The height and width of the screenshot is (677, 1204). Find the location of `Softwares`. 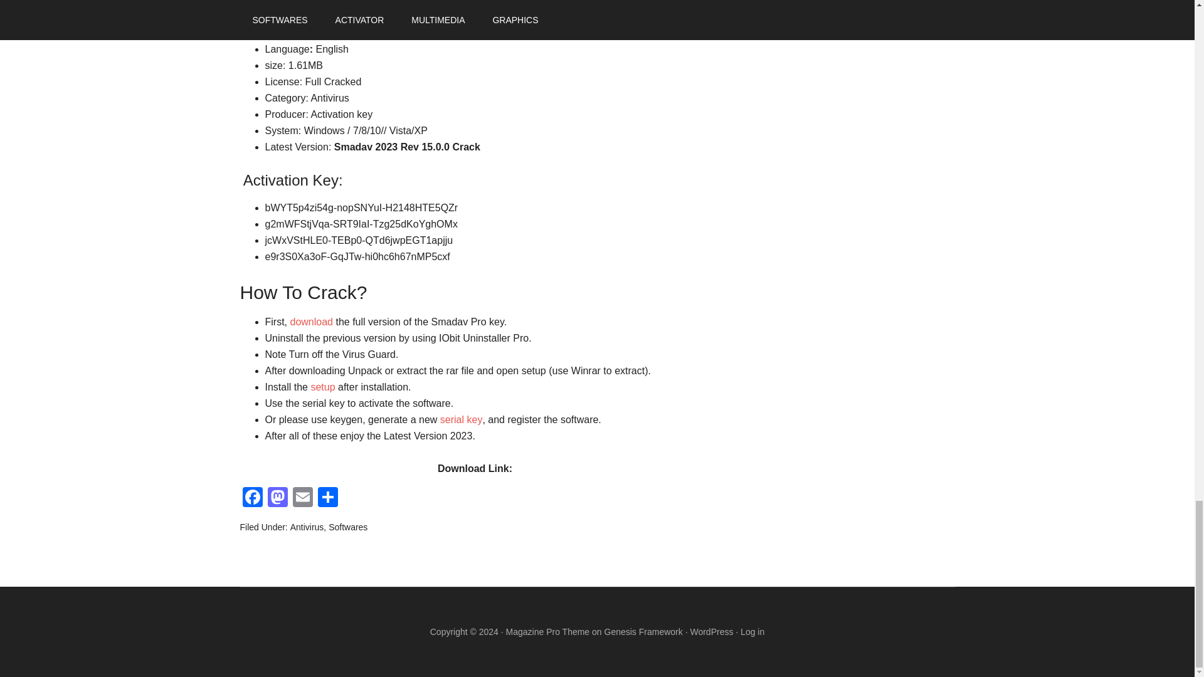

Softwares is located at coordinates (347, 527).